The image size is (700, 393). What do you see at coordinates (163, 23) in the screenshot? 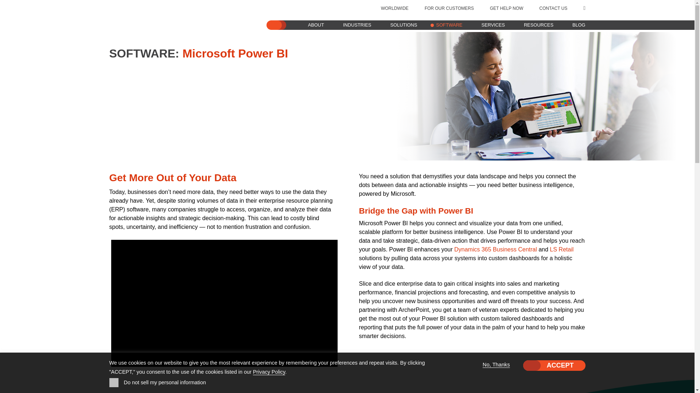
I see `ARCHERPOINT` at bounding box center [163, 23].